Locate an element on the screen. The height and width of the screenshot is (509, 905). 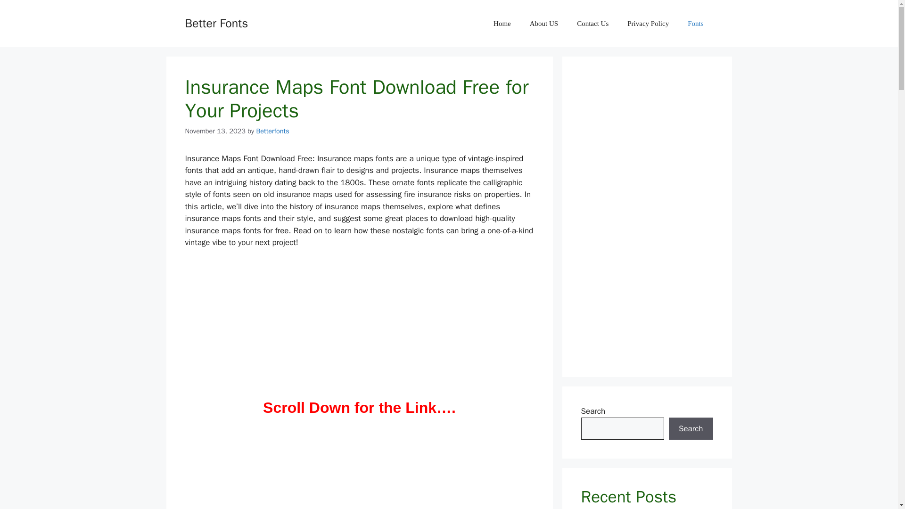
Betterfonts is located at coordinates (272, 131).